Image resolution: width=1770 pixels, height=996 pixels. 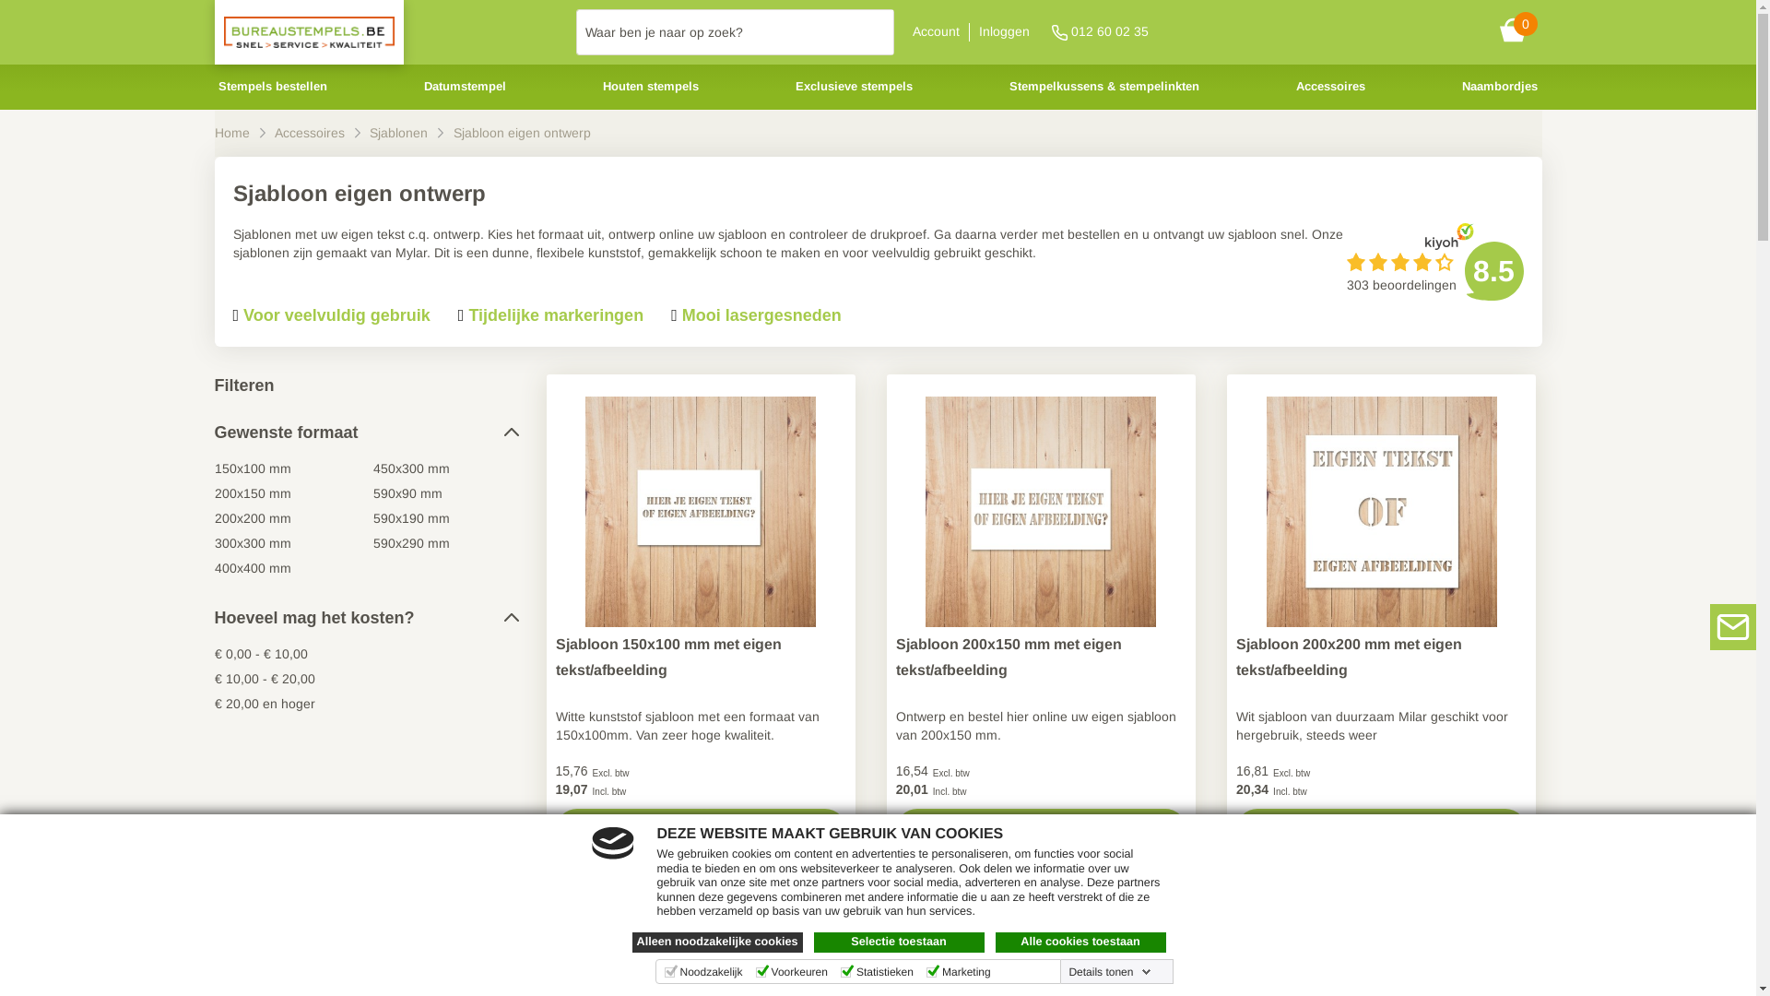 What do you see at coordinates (253, 493) in the screenshot?
I see `200x150 mm` at bounding box center [253, 493].